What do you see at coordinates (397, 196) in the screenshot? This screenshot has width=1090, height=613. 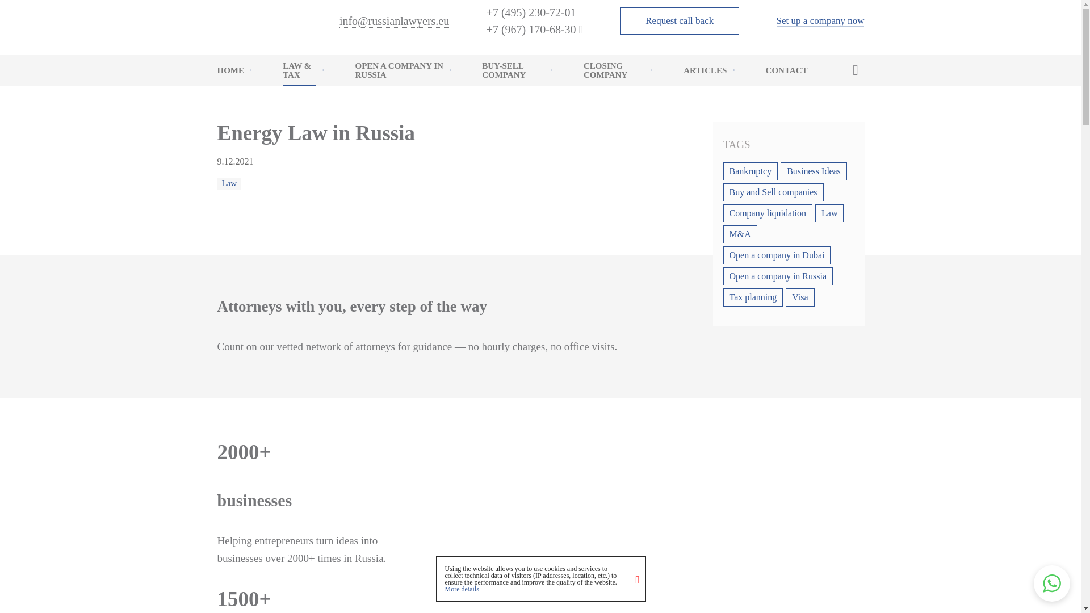 I see `Open company in the Construction sector of Russia` at bounding box center [397, 196].